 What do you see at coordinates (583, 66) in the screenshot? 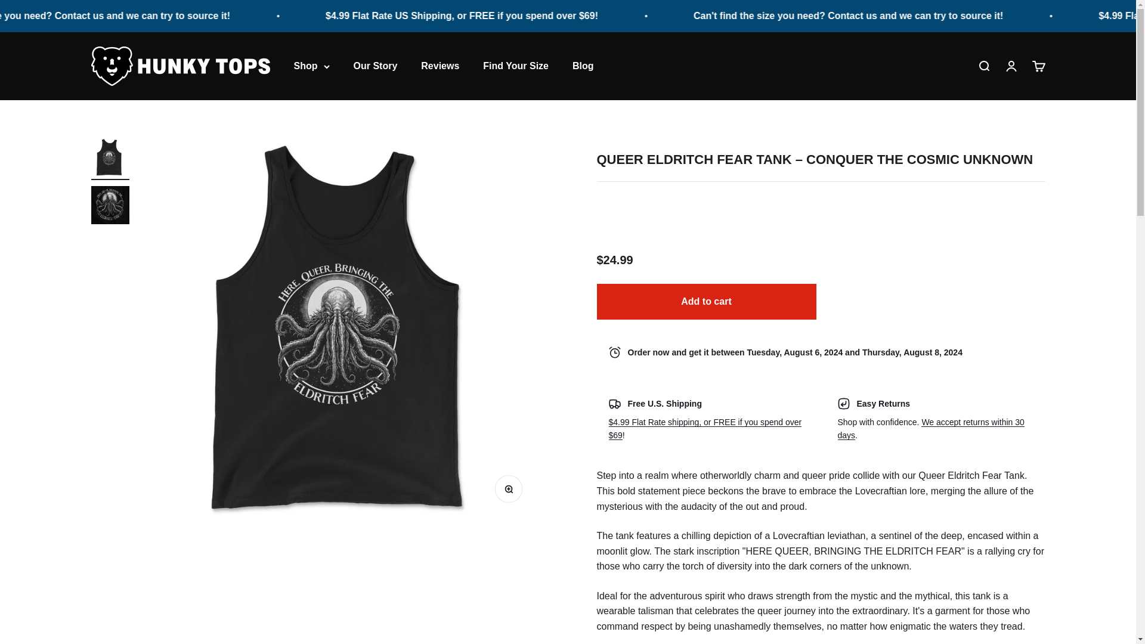
I see `Refund Policy` at bounding box center [583, 66].